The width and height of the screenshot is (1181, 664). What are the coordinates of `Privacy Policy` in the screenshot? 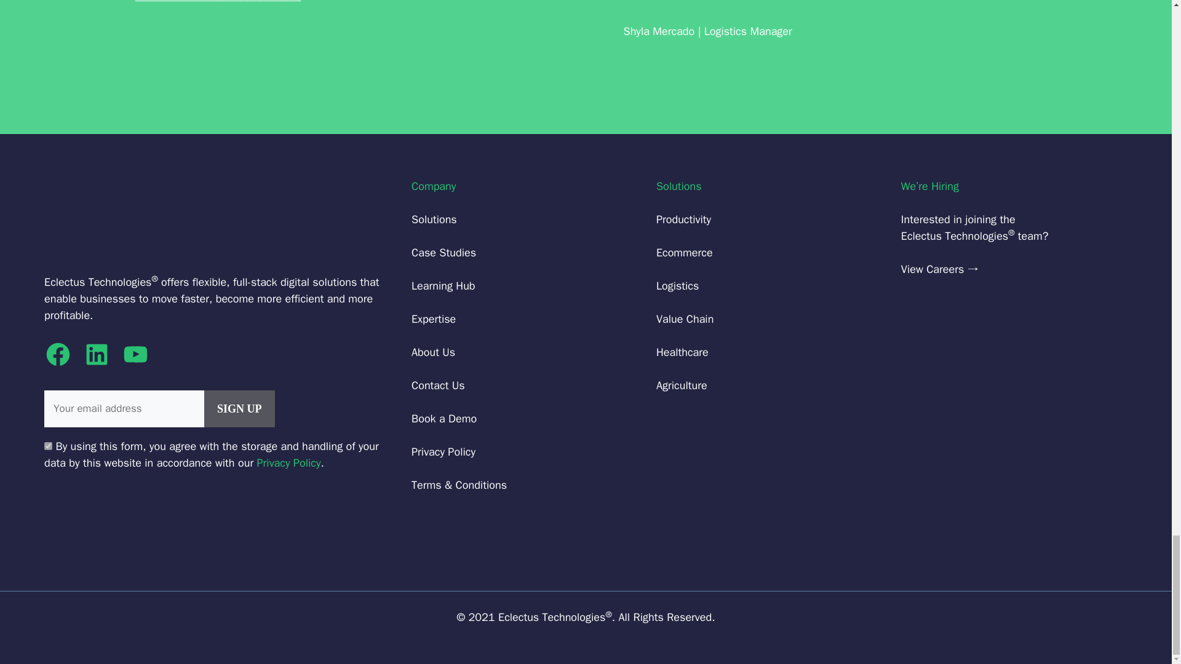 It's located at (289, 462).